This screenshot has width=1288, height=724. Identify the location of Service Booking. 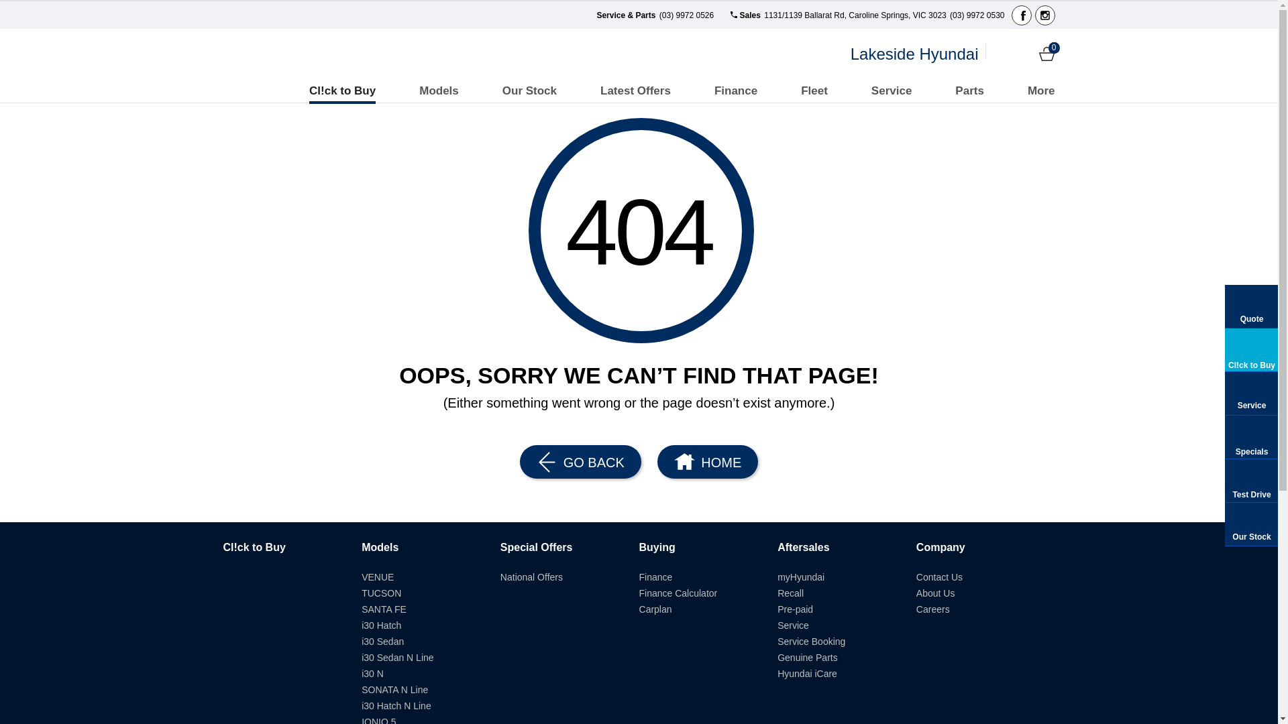
(812, 642).